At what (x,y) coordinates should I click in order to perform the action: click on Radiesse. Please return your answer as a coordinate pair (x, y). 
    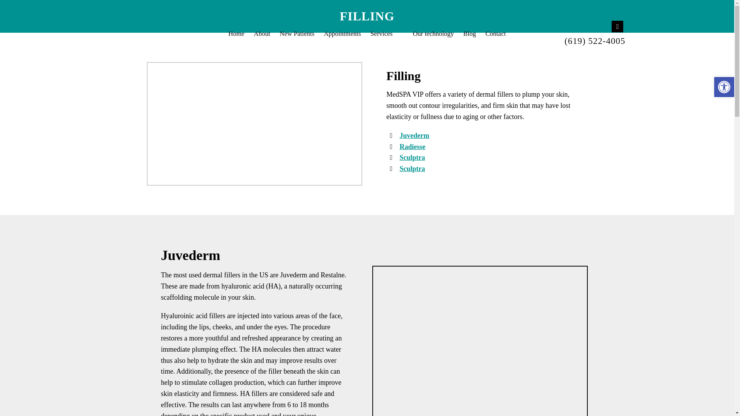
    Looking at the image, I should click on (412, 146).